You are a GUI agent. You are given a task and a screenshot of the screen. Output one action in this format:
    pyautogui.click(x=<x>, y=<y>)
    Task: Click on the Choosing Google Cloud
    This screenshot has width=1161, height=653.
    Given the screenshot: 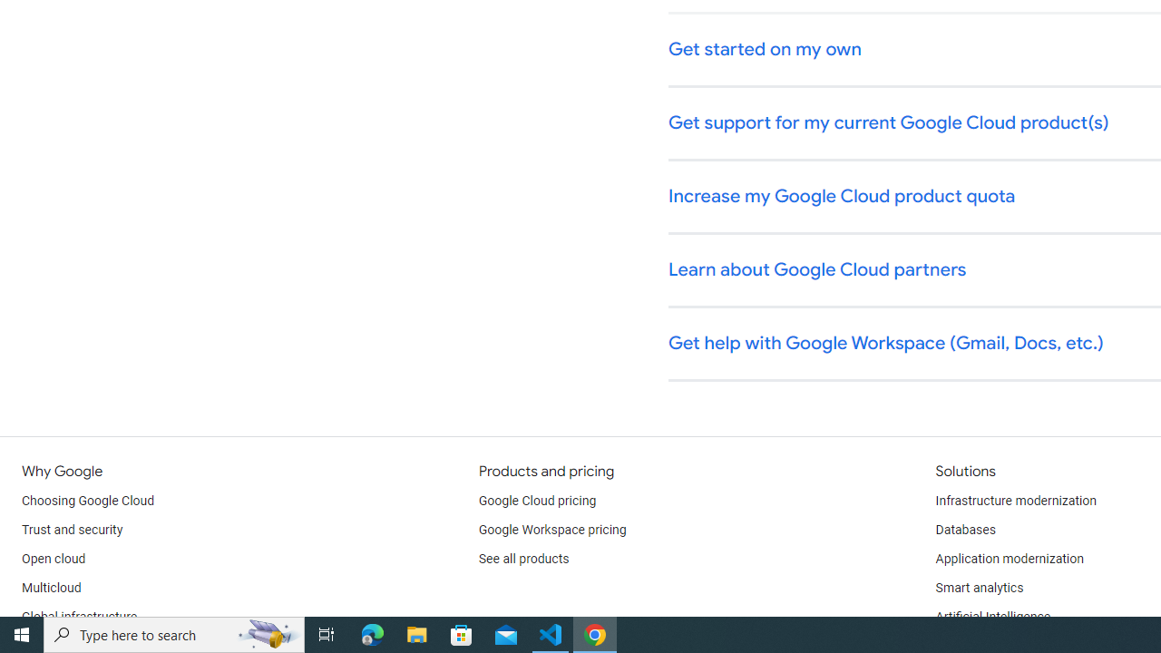 What is the action you would take?
    pyautogui.click(x=89, y=501)
    